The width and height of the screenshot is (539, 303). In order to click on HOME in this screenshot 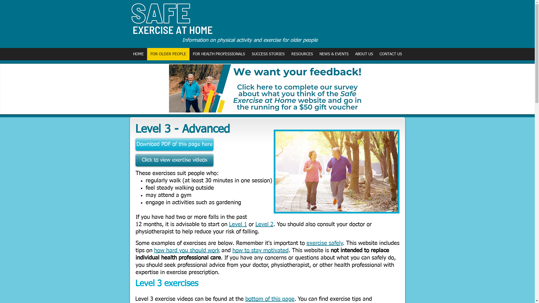, I will do `click(138, 54)`.